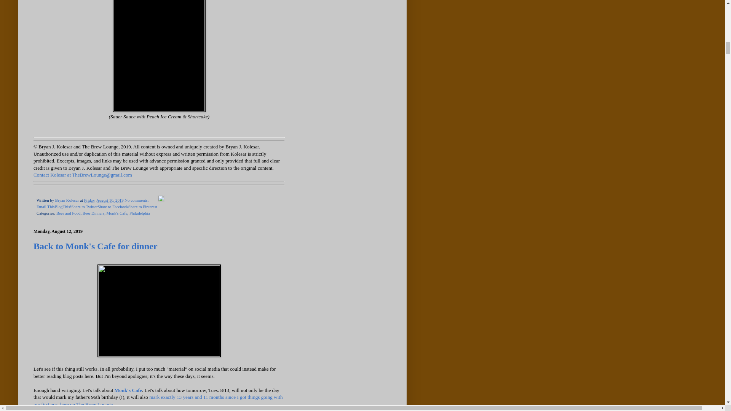 The image size is (731, 411). I want to click on Friday, August 16, 2019, so click(104, 200).